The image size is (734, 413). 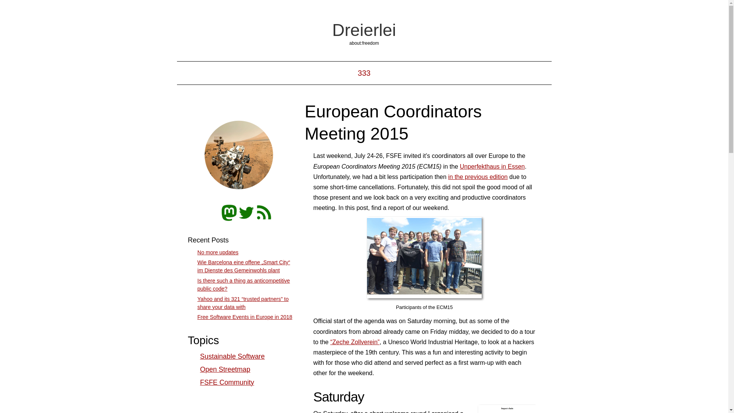 What do you see at coordinates (244, 285) in the screenshot?
I see `Is there such a thing as anticompetitive public code?` at bounding box center [244, 285].